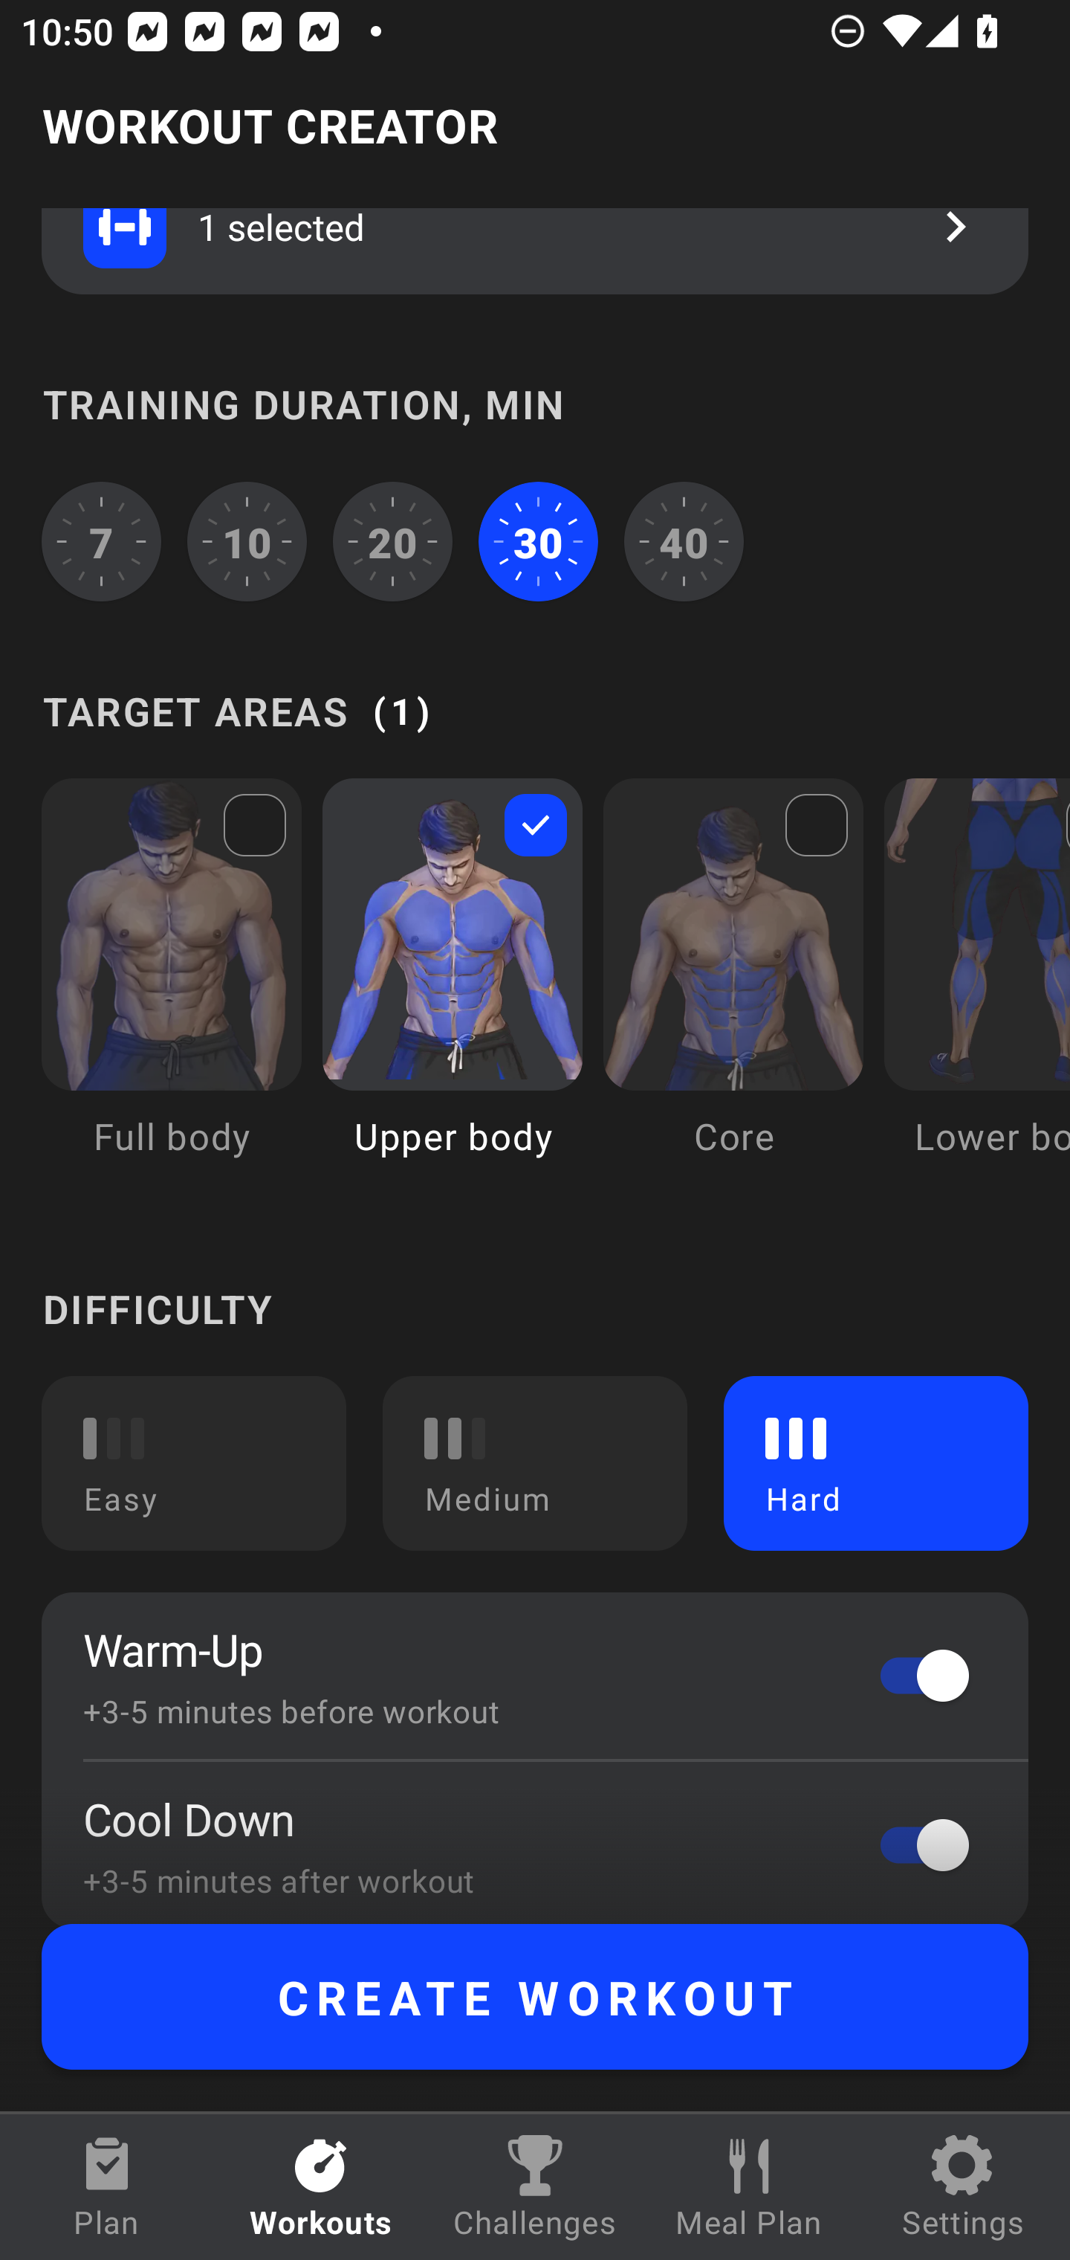  What do you see at coordinates (535, 1997) in the screenshot?
I see `CREATE WORKOUT` at bounding box center [535, 1997].